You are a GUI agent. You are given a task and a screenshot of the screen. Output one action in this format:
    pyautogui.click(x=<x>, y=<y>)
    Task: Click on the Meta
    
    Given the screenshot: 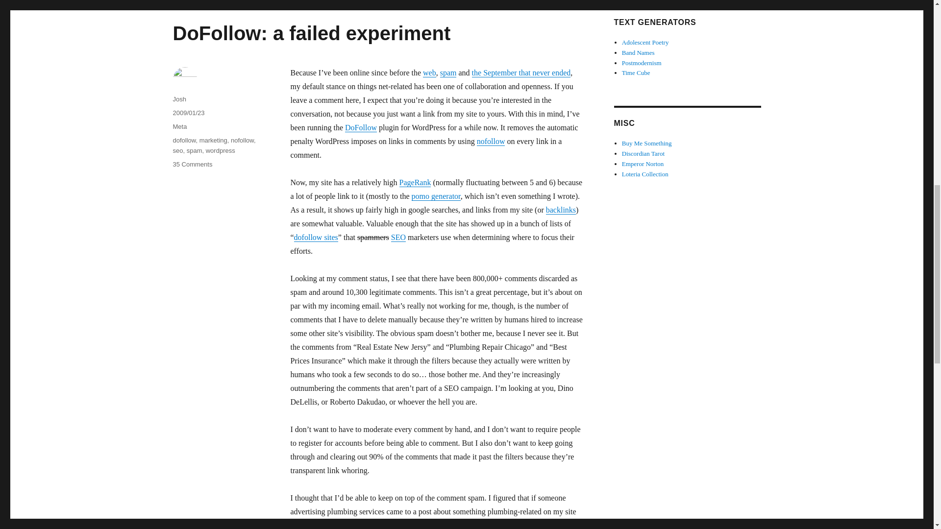 What is the action you would take?
    pyautogui.click(x=179, y=126)
    